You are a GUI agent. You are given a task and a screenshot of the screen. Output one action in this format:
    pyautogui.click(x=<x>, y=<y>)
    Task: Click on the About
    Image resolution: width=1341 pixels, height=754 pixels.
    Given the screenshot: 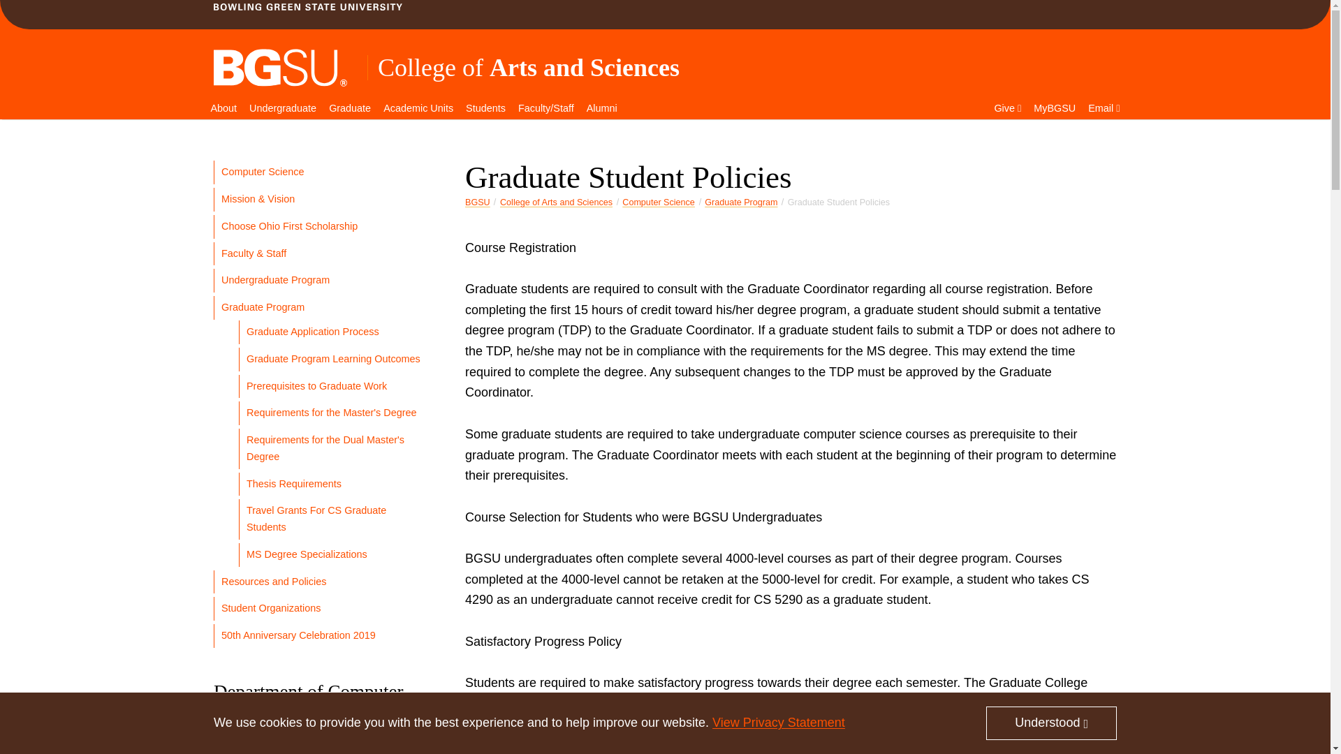 What is the action you would take?
    pyautogui.click(x=223, y=108)
    